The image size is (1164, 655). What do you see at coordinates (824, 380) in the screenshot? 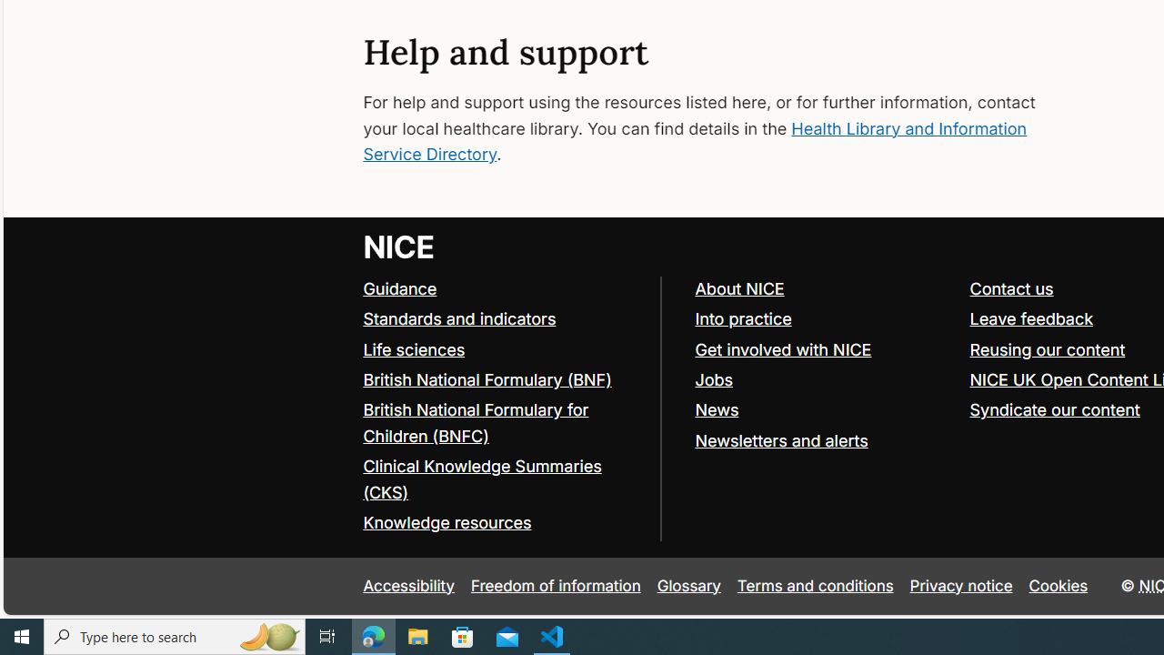
I see `Jobs` at bounding box center [824, 380].